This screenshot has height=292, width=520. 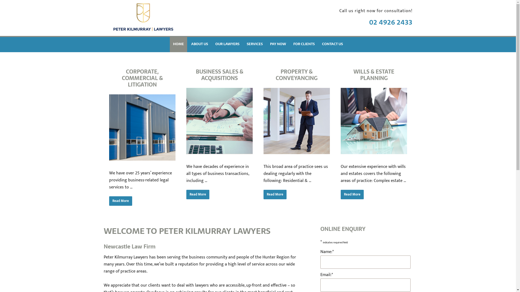 What do you see at coordinates (120, 201) in the screenshot?
I see `Read More` at bounding box center [120, 201].